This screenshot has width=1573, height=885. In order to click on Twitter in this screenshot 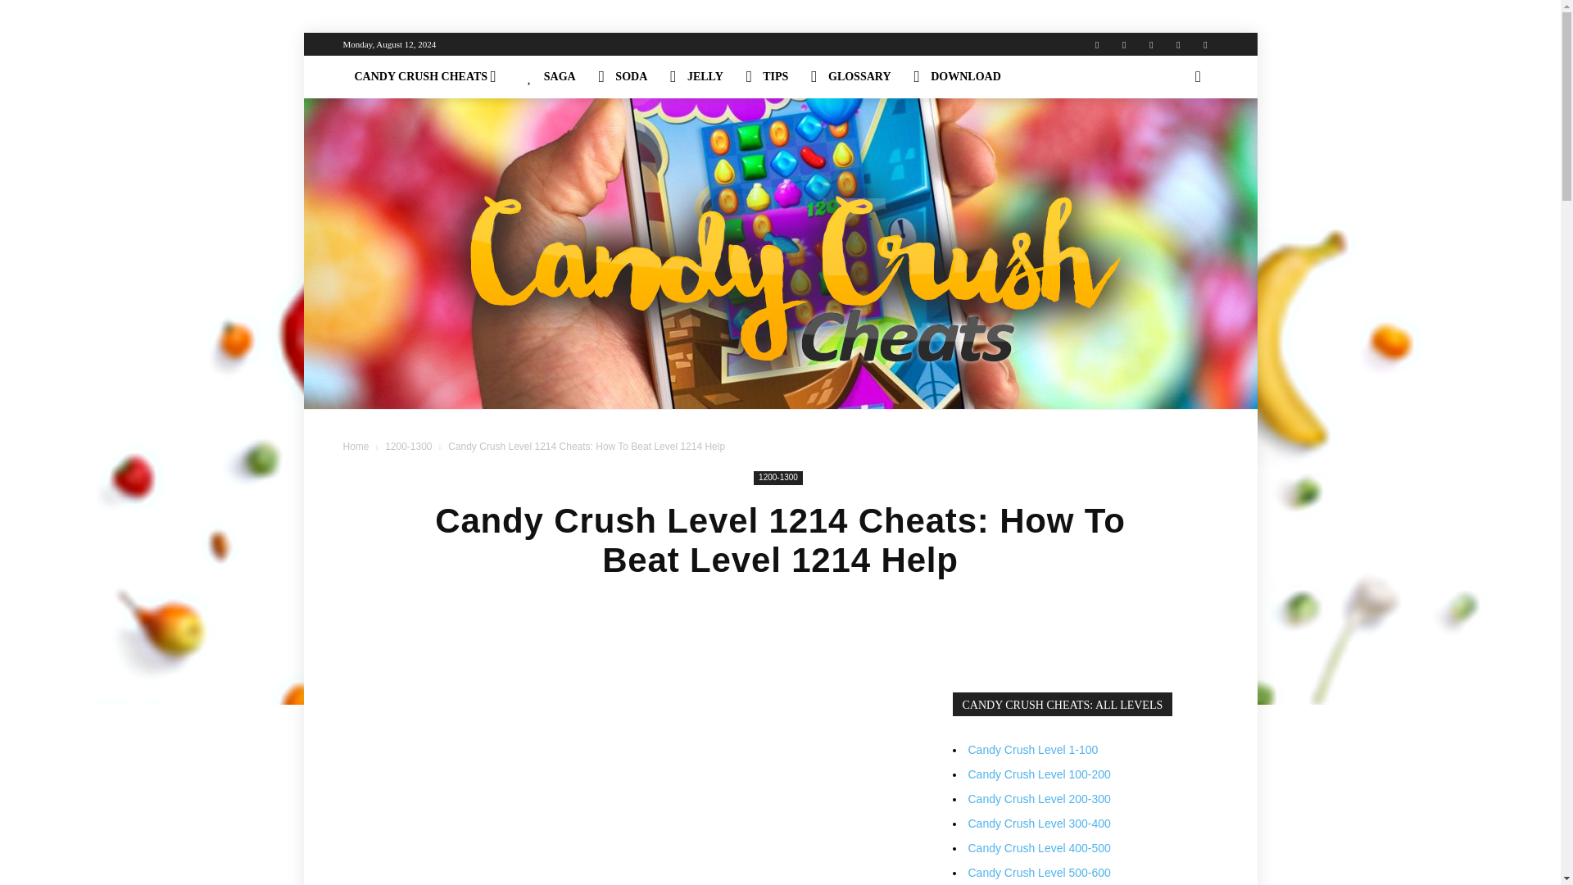, I will do `click(1151, 44)`.